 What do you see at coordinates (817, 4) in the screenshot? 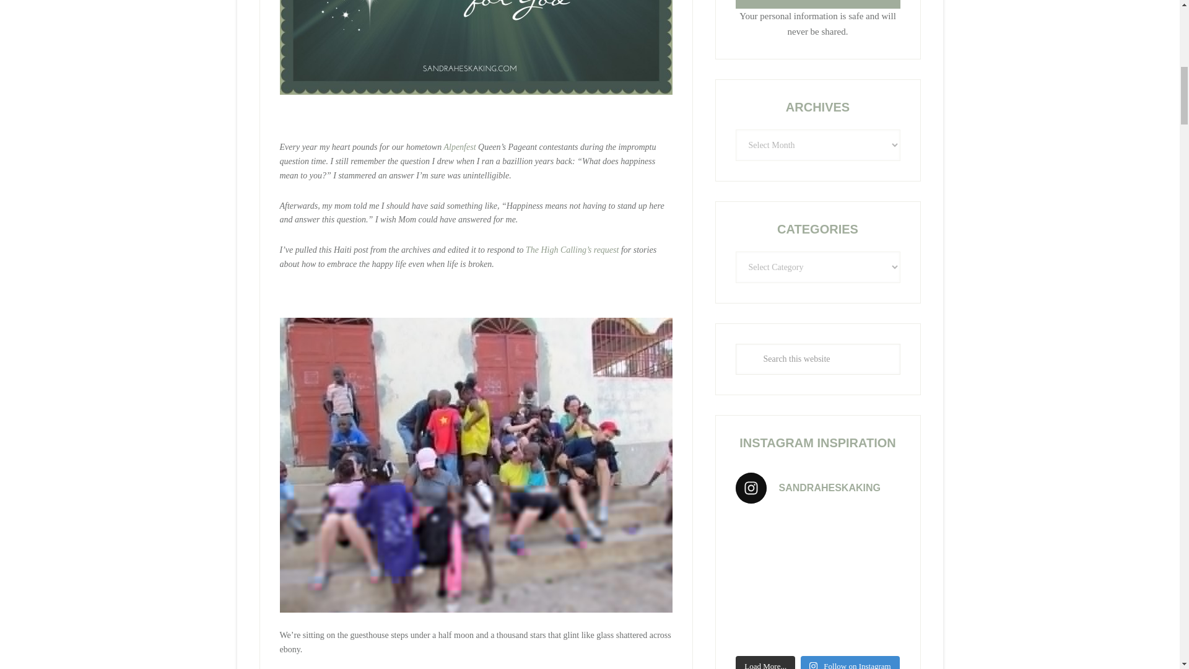
I see `Subscribe` at bounding box center [817, 4].